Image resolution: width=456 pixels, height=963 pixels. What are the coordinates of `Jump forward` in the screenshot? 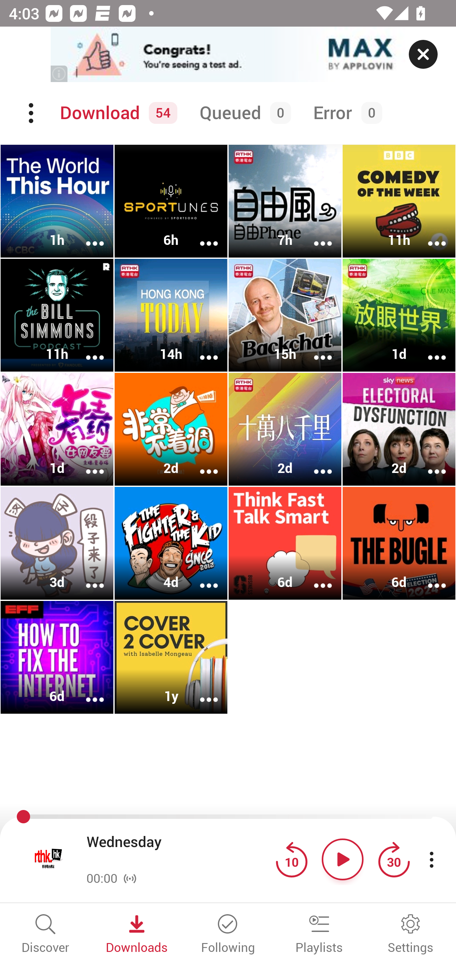 It's located at (394, 859).